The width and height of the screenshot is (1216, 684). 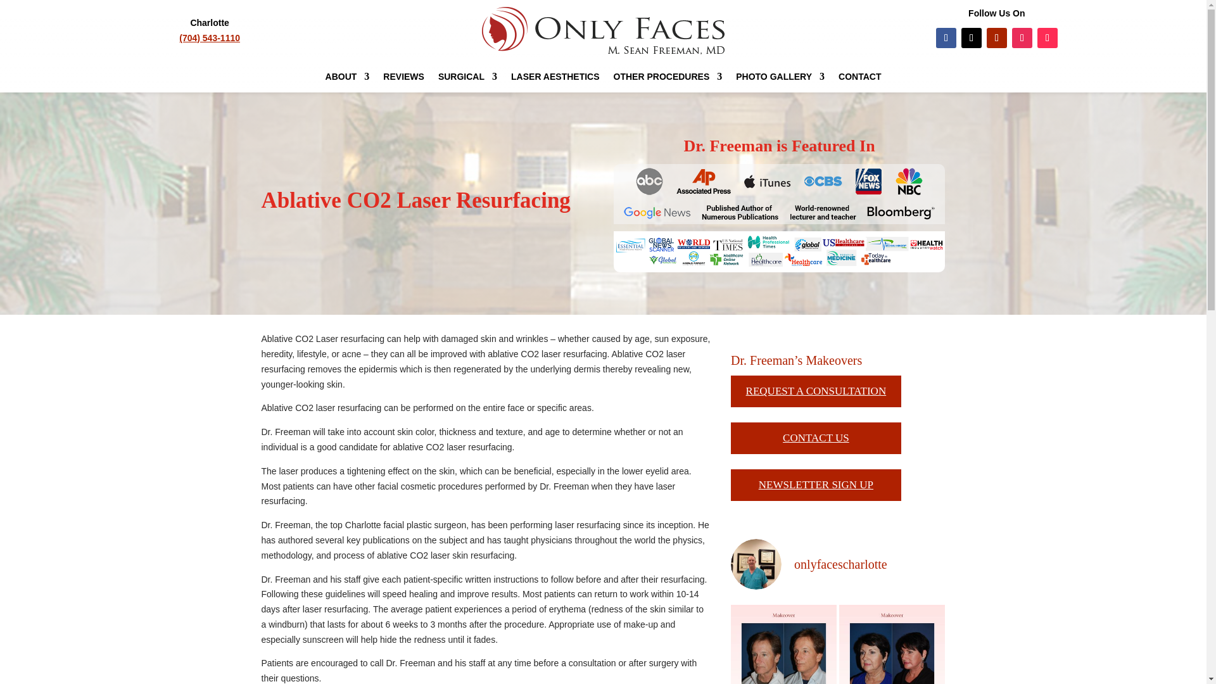 What do you see at coordinates (467, 79) in the screenshot?
I see `SURGICAL` at bounding box center [467, 79].